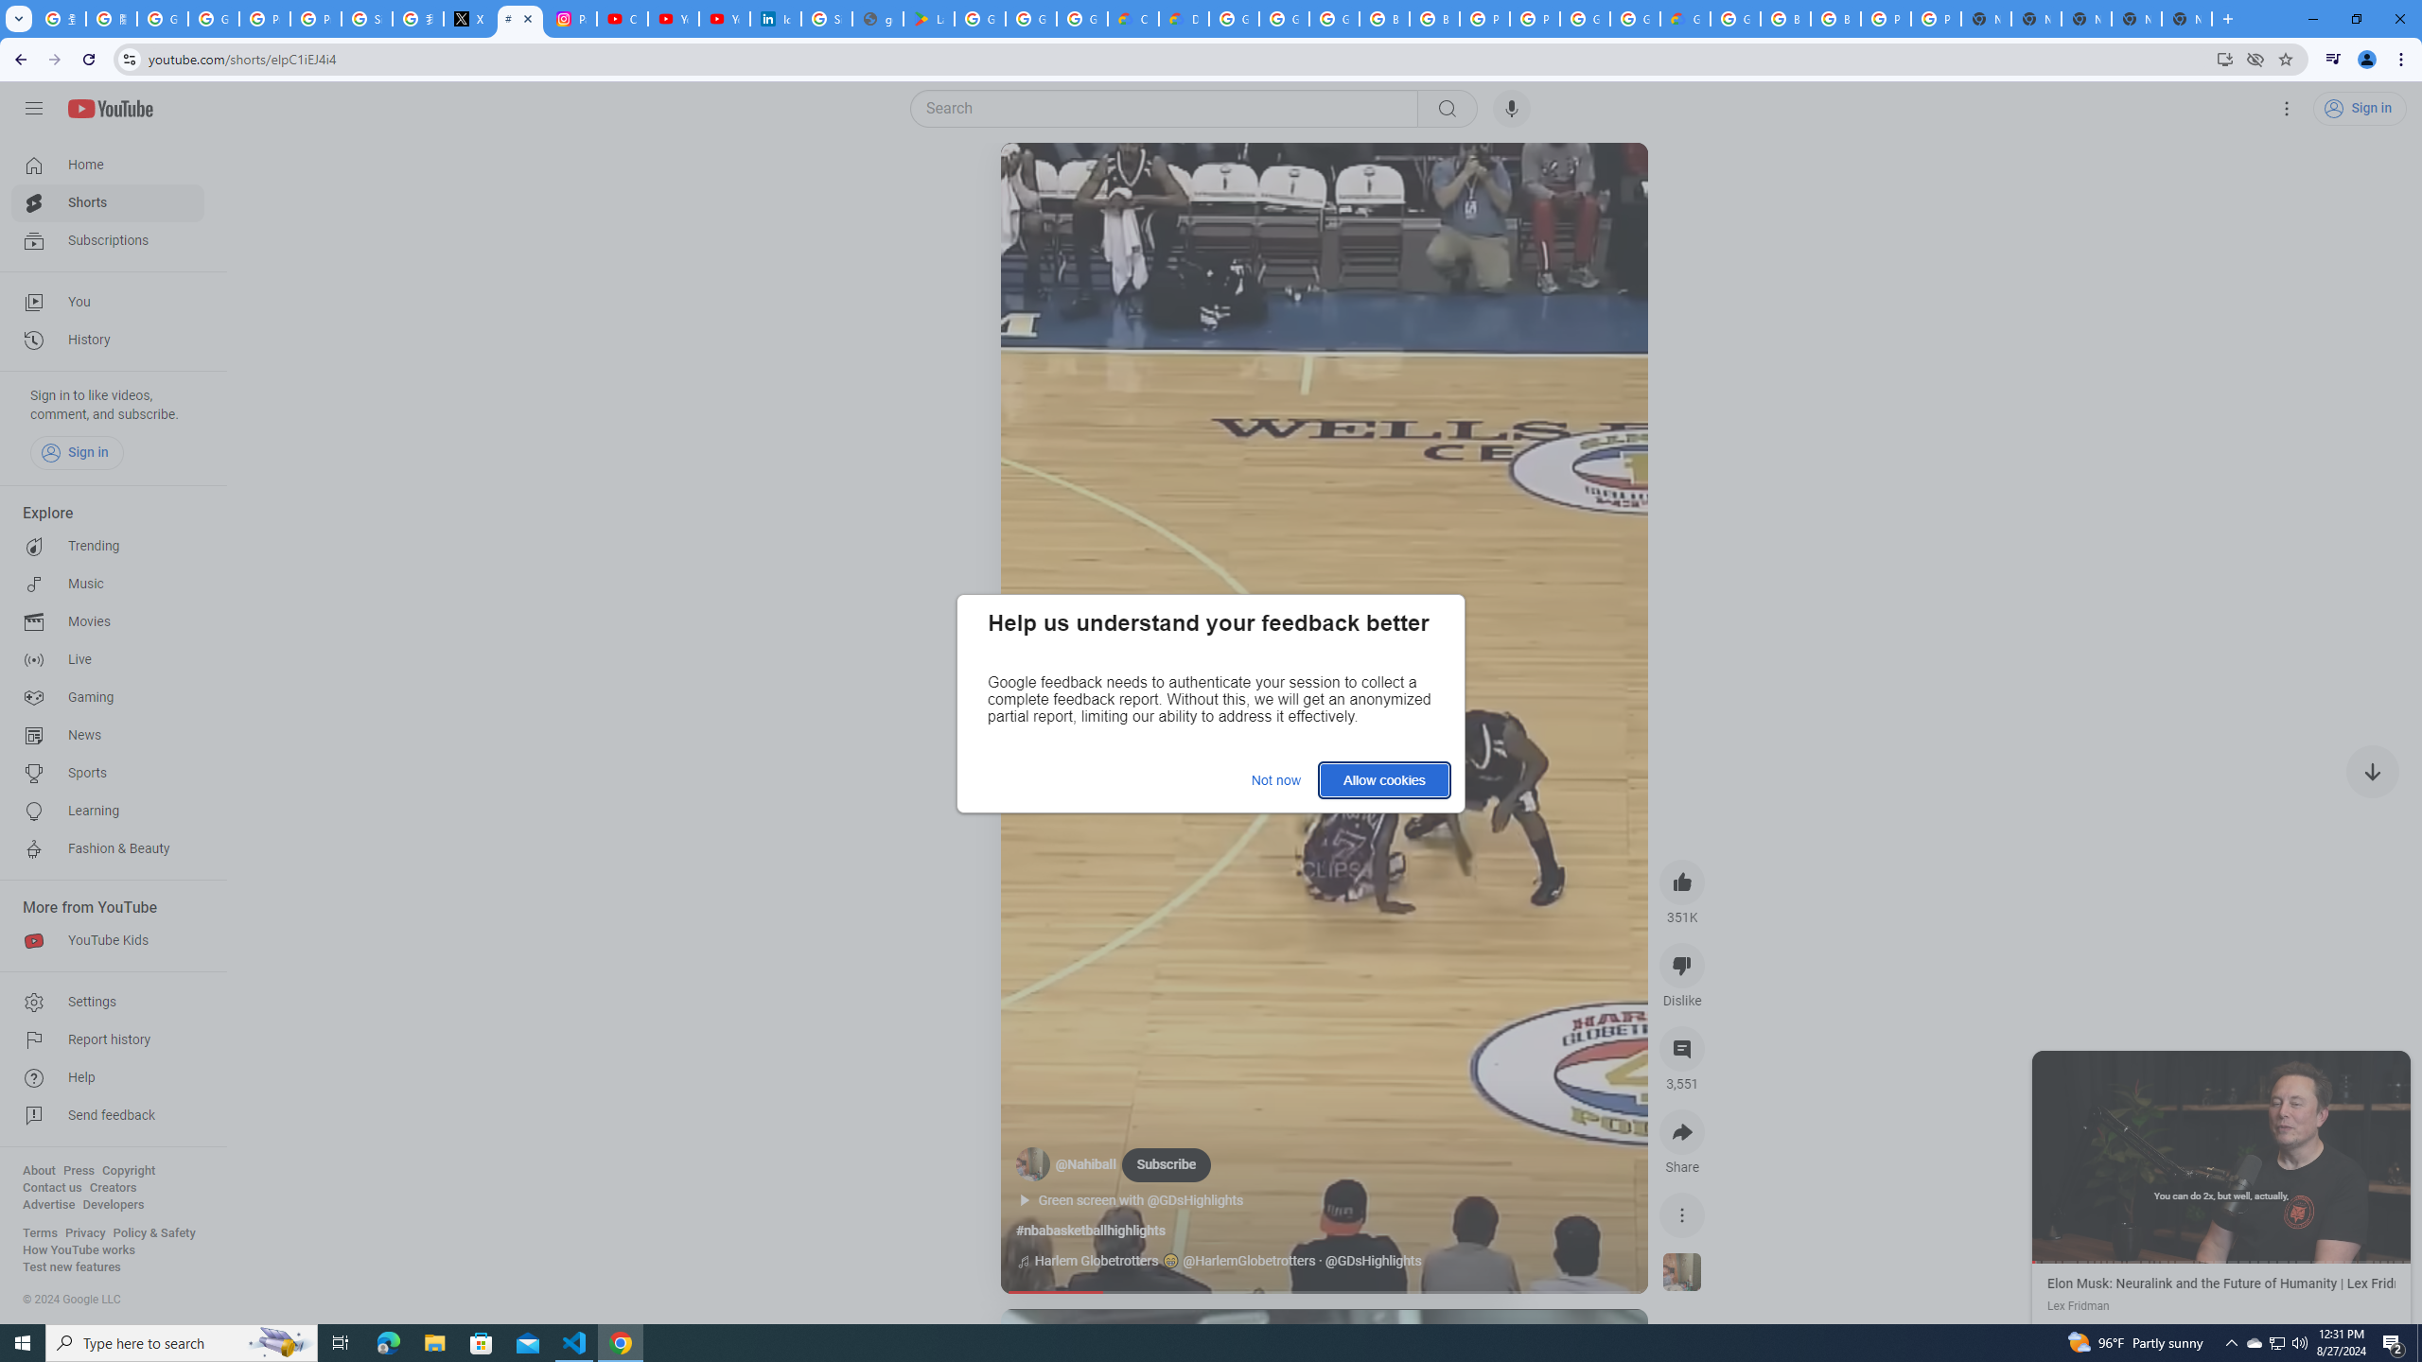 Image resolution: width=2422 pixels, height=1362 pixels. I want to click on Subscriptions, so click(108, 240).